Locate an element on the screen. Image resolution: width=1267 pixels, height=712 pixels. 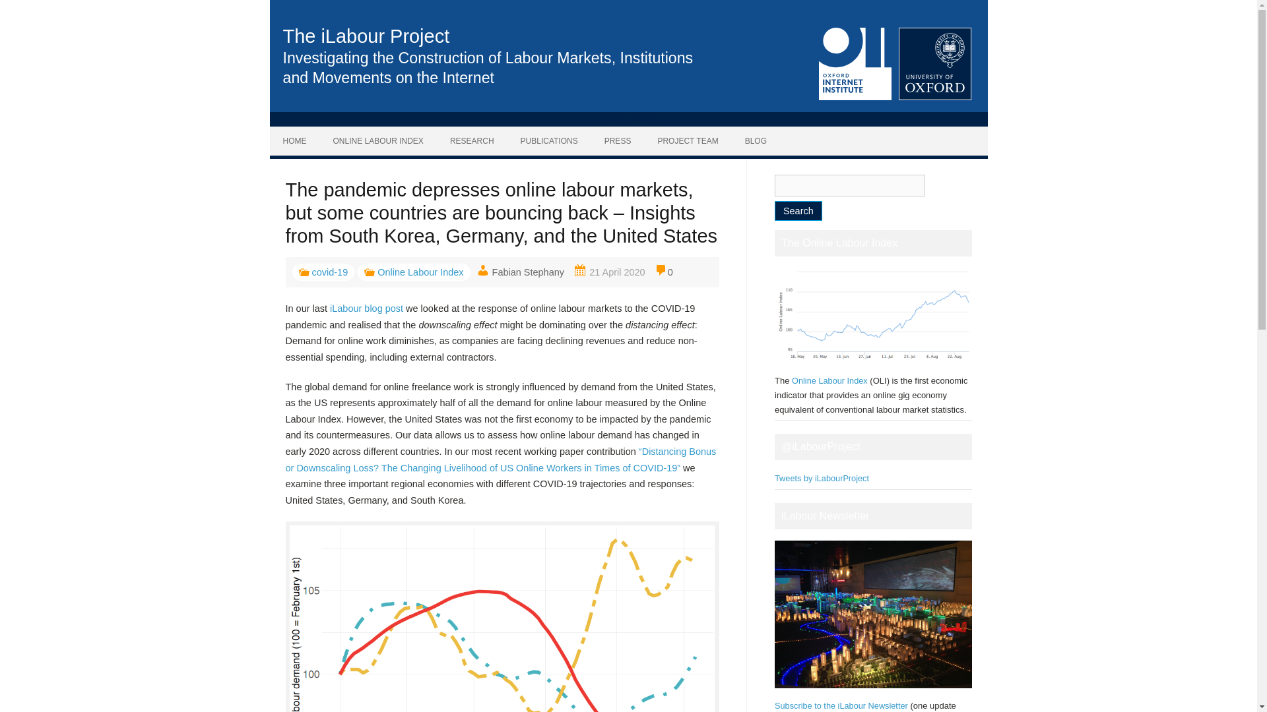
Search is located at coordinates (798, 210).